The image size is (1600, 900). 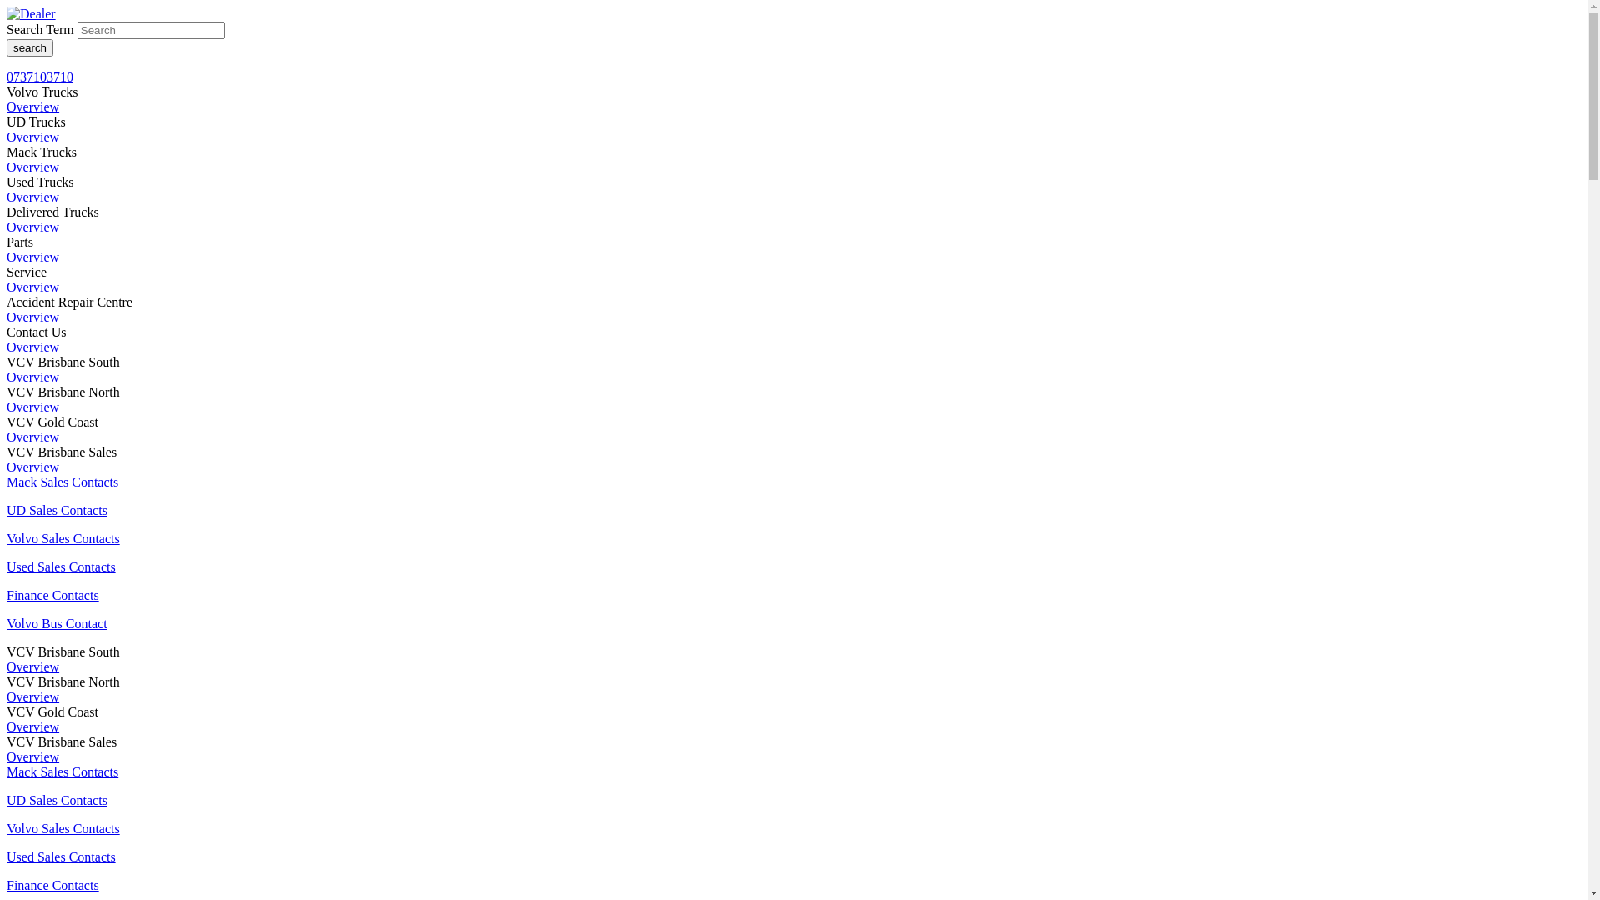 I want to click on Overview, so click(x=33, y=697).